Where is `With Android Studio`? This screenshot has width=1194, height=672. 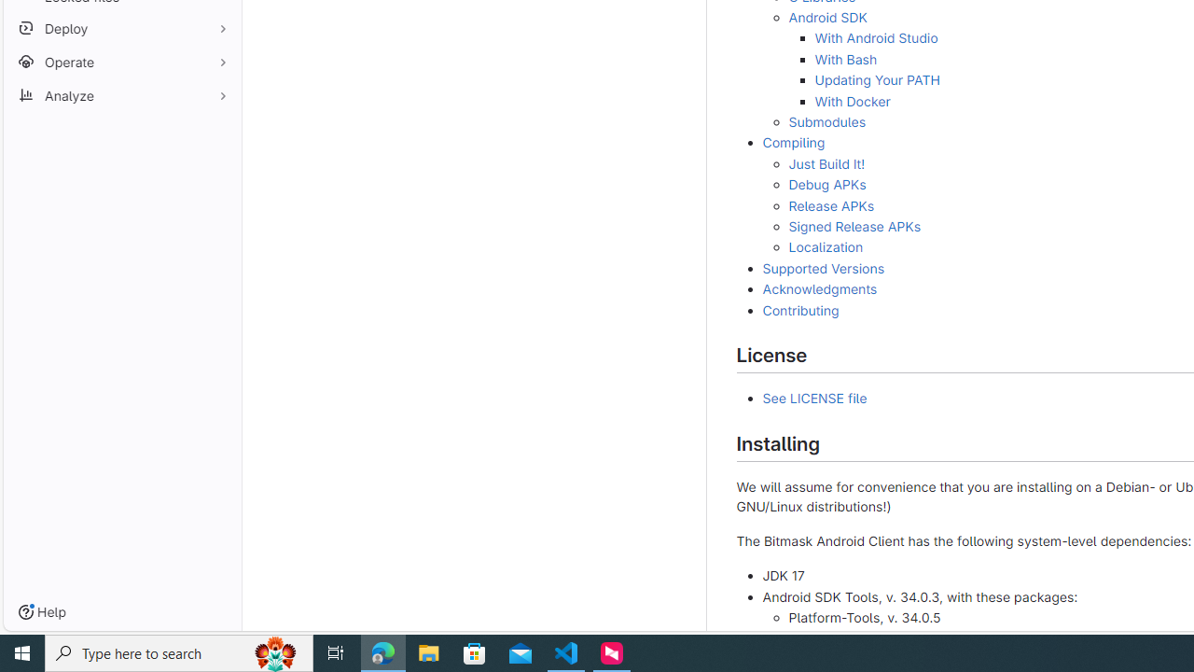 With Android Studio is located at coordinates (876, 37).